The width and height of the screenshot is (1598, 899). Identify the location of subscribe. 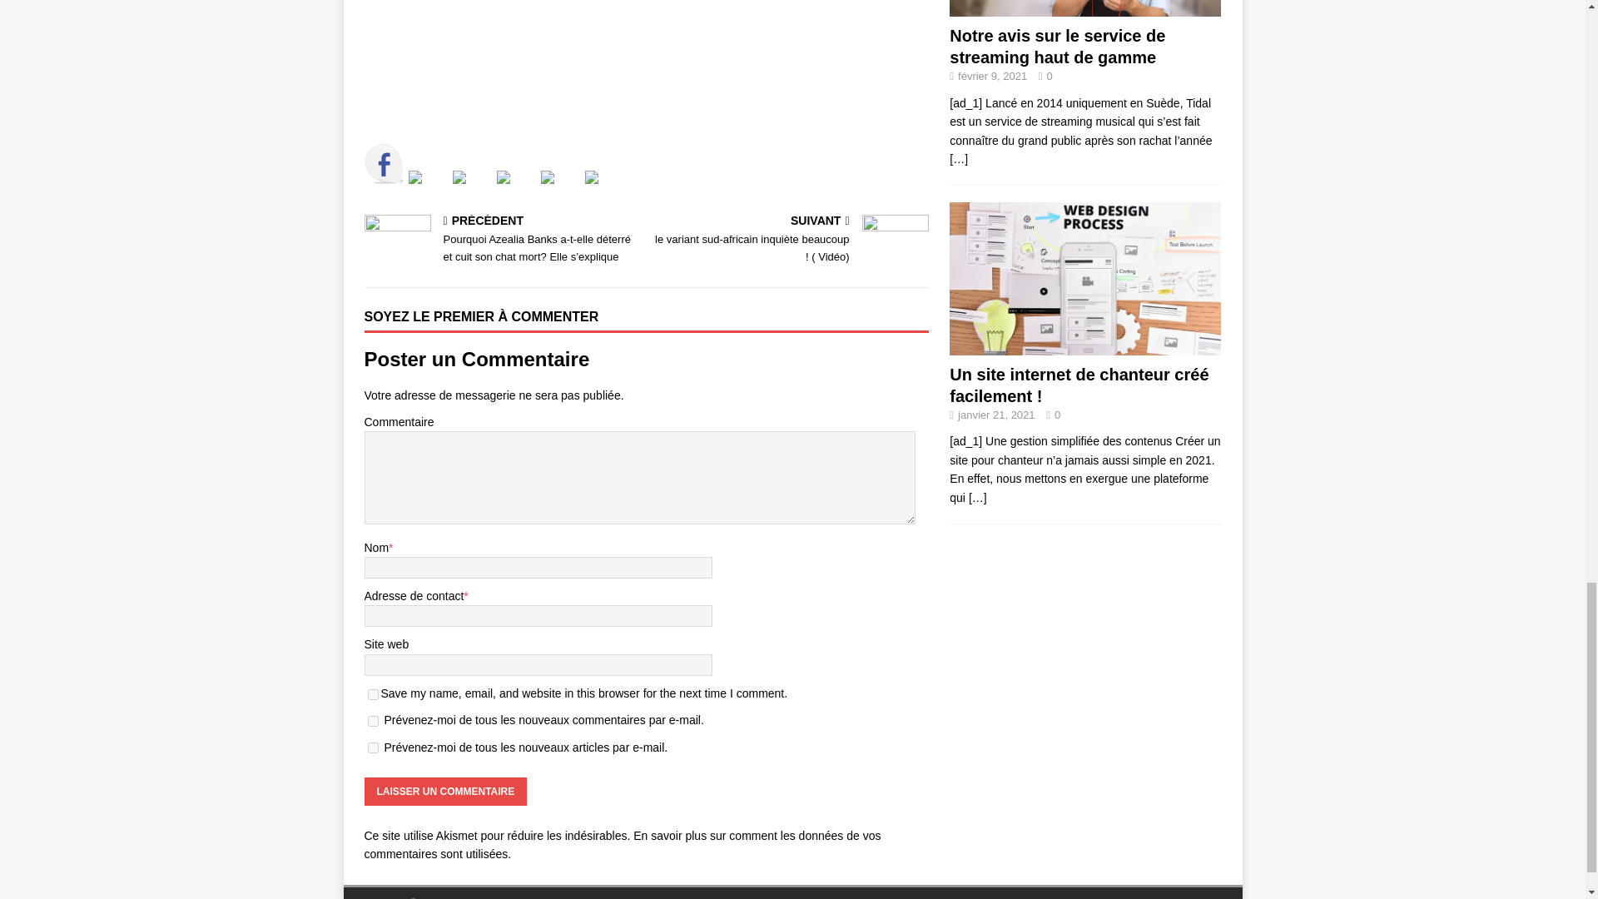
(373, 721).